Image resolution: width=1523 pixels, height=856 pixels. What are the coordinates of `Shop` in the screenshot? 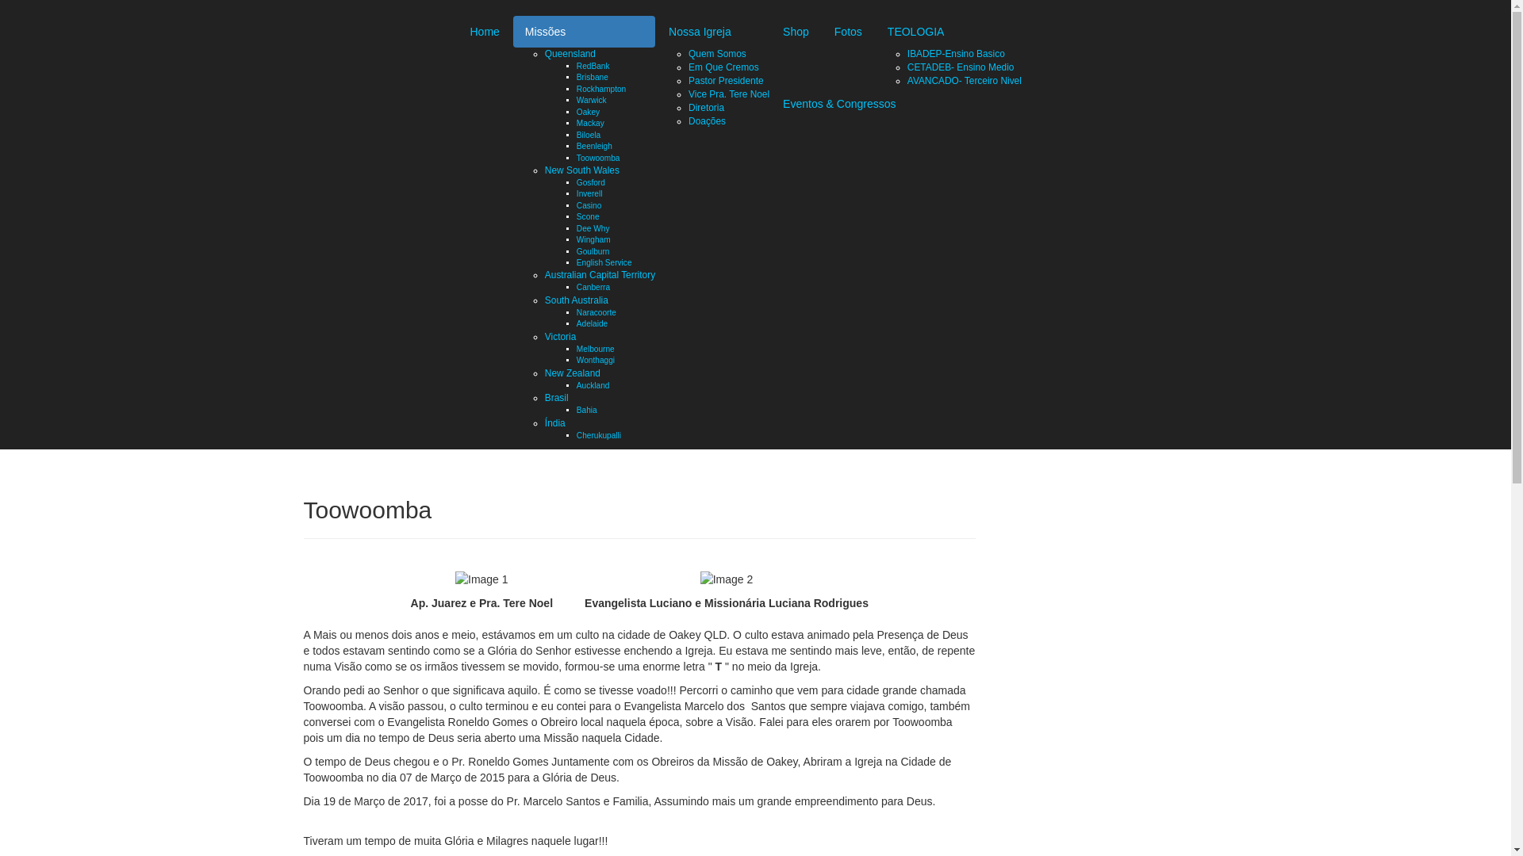 It's located at (796, 32).